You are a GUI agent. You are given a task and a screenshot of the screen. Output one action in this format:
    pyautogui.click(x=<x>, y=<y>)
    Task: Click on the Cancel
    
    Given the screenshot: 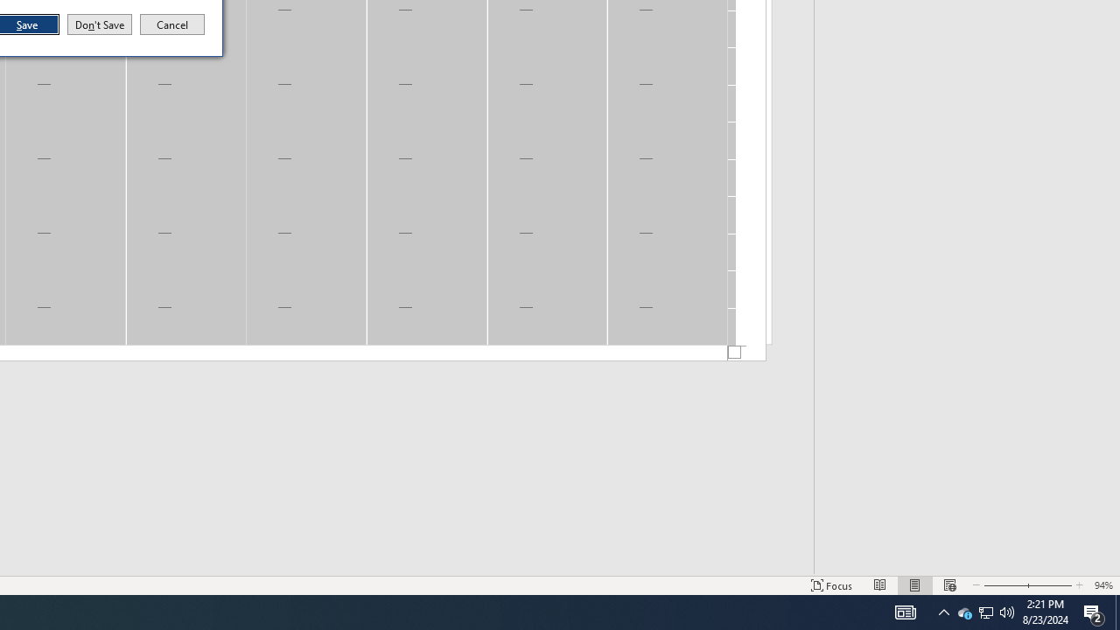 What is the action you would take?
    pyautogui.click(x=172, y=24)
    